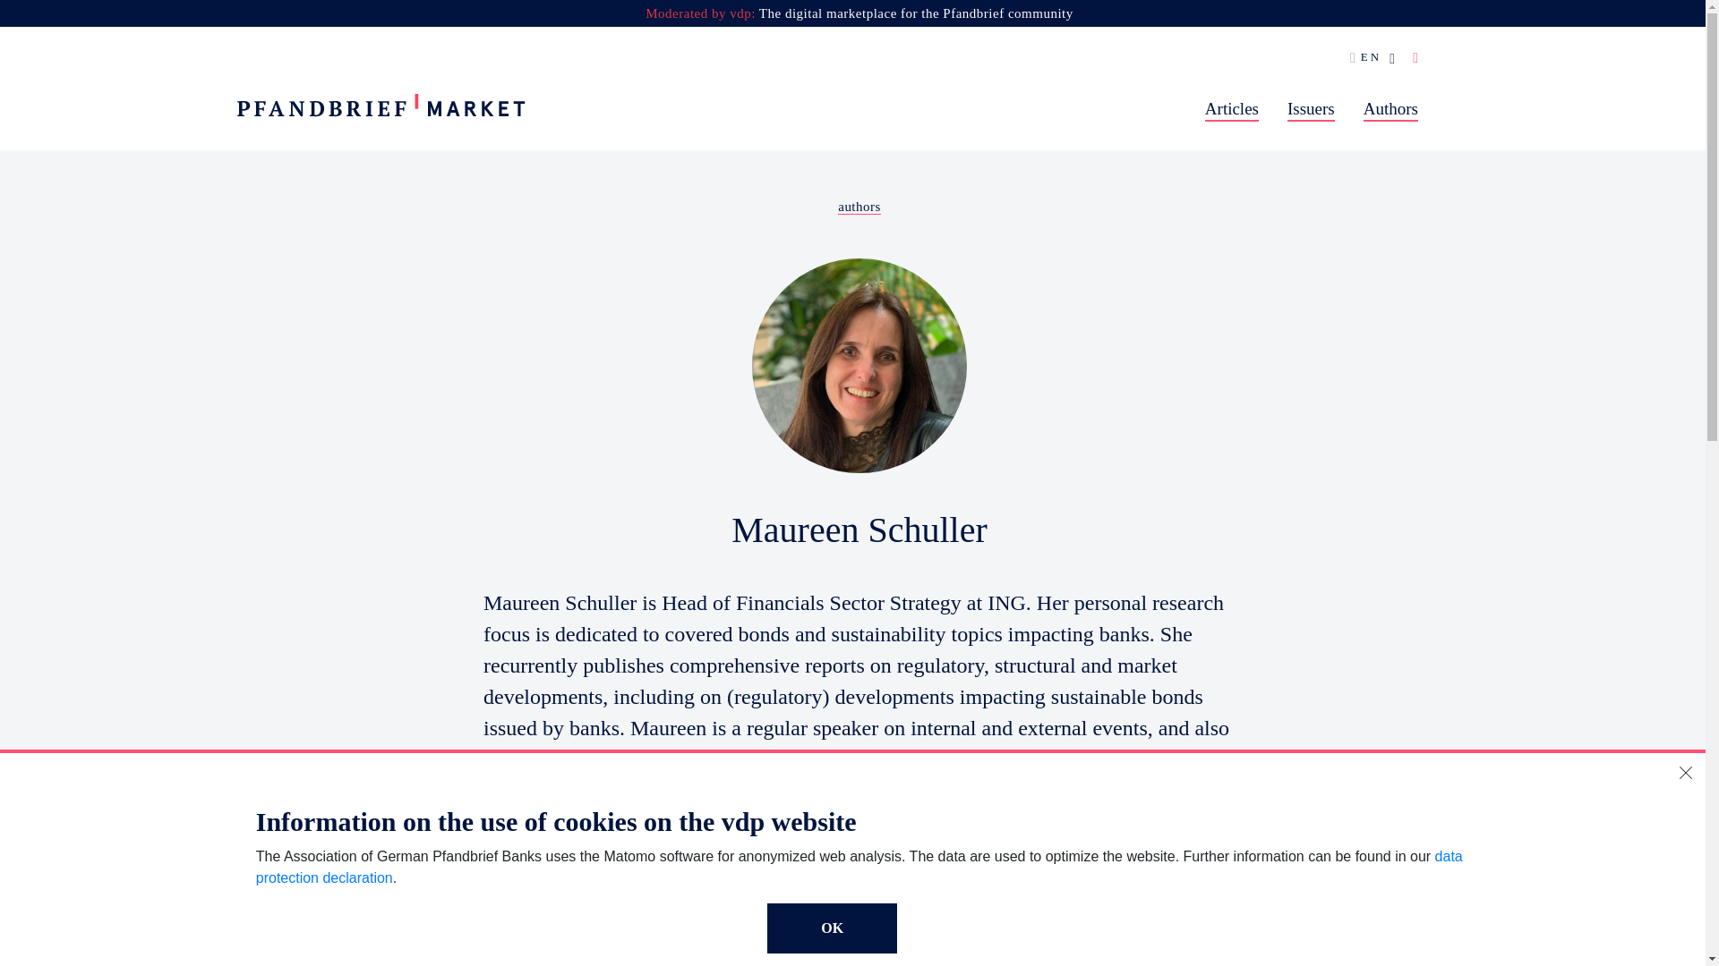 The image size is (1719, 966). What do you see at coordinates (1390, 111) in the screenshot?
I see `Authors` at bounding box center [1390, 111].